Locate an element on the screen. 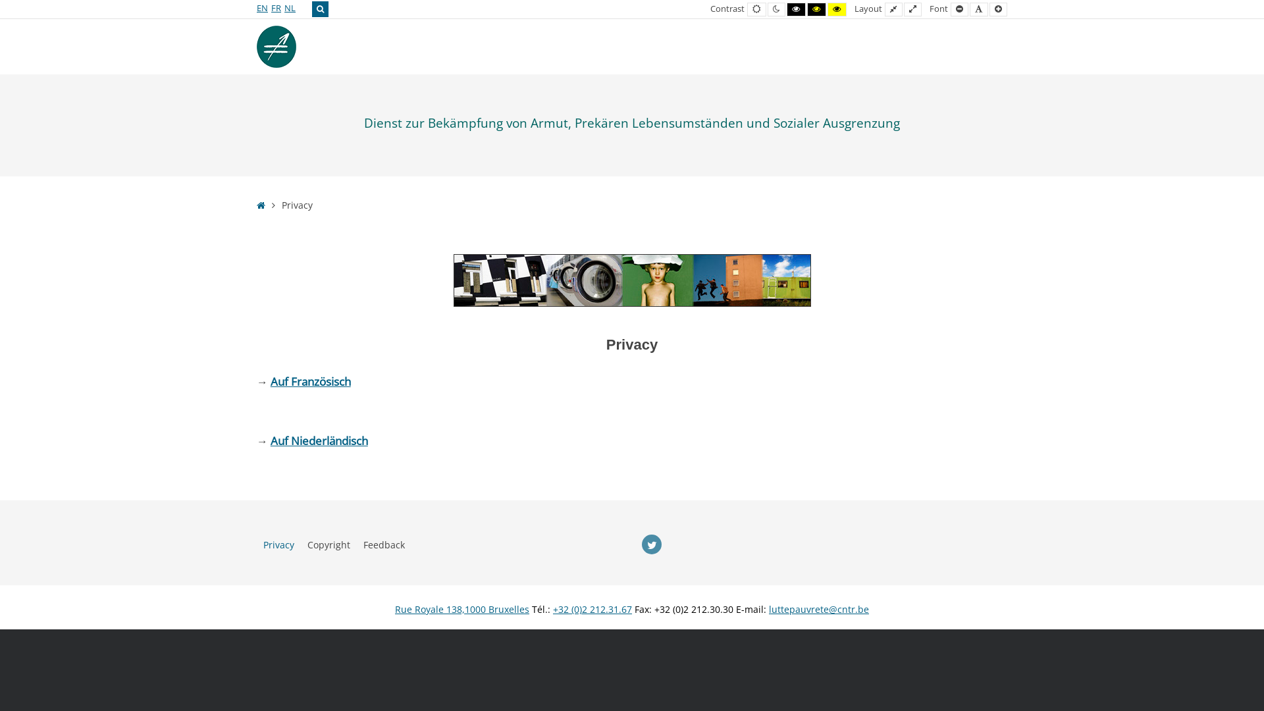 This screenshot has height=711, width=1264. Black and White contrast is located at coordinates (797, 9).